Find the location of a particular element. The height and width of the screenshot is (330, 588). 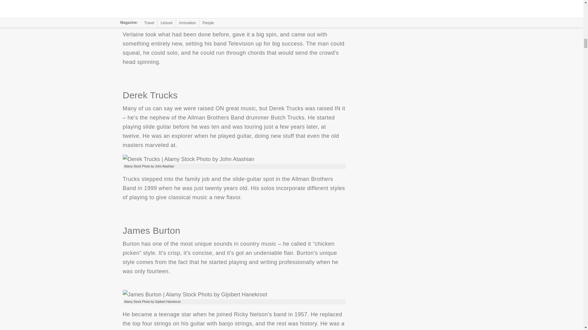

Tom Verlaine is located at coordinates (187, 15).